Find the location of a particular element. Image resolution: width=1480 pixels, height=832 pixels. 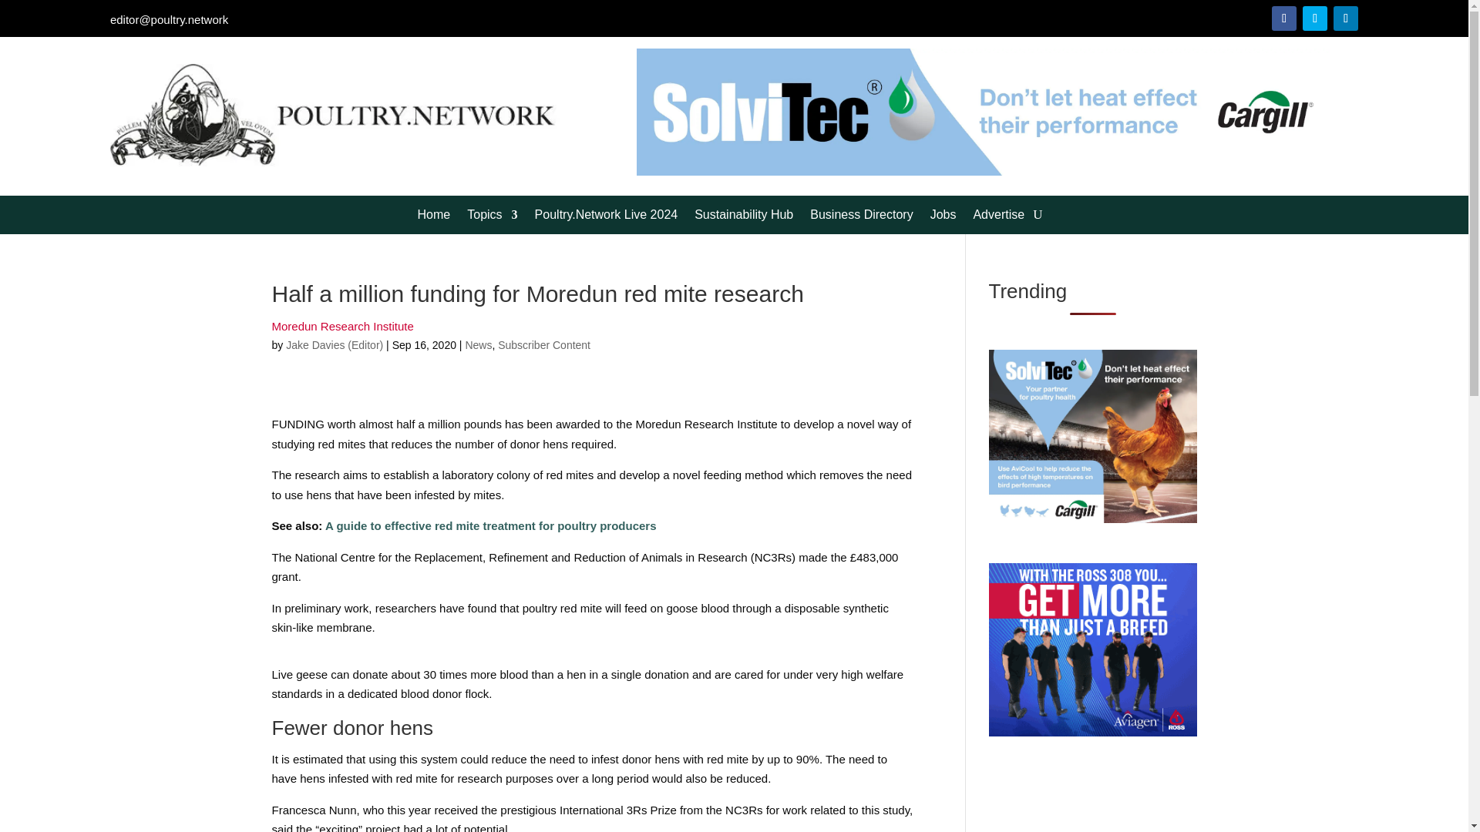

Home is located at coordinates (434, 217).